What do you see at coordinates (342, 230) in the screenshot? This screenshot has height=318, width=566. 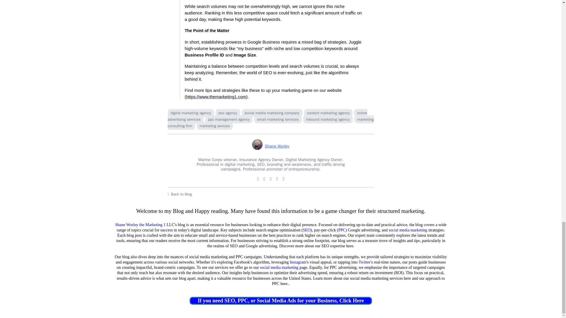 I see `PPC` at bounding box center [342, 230].